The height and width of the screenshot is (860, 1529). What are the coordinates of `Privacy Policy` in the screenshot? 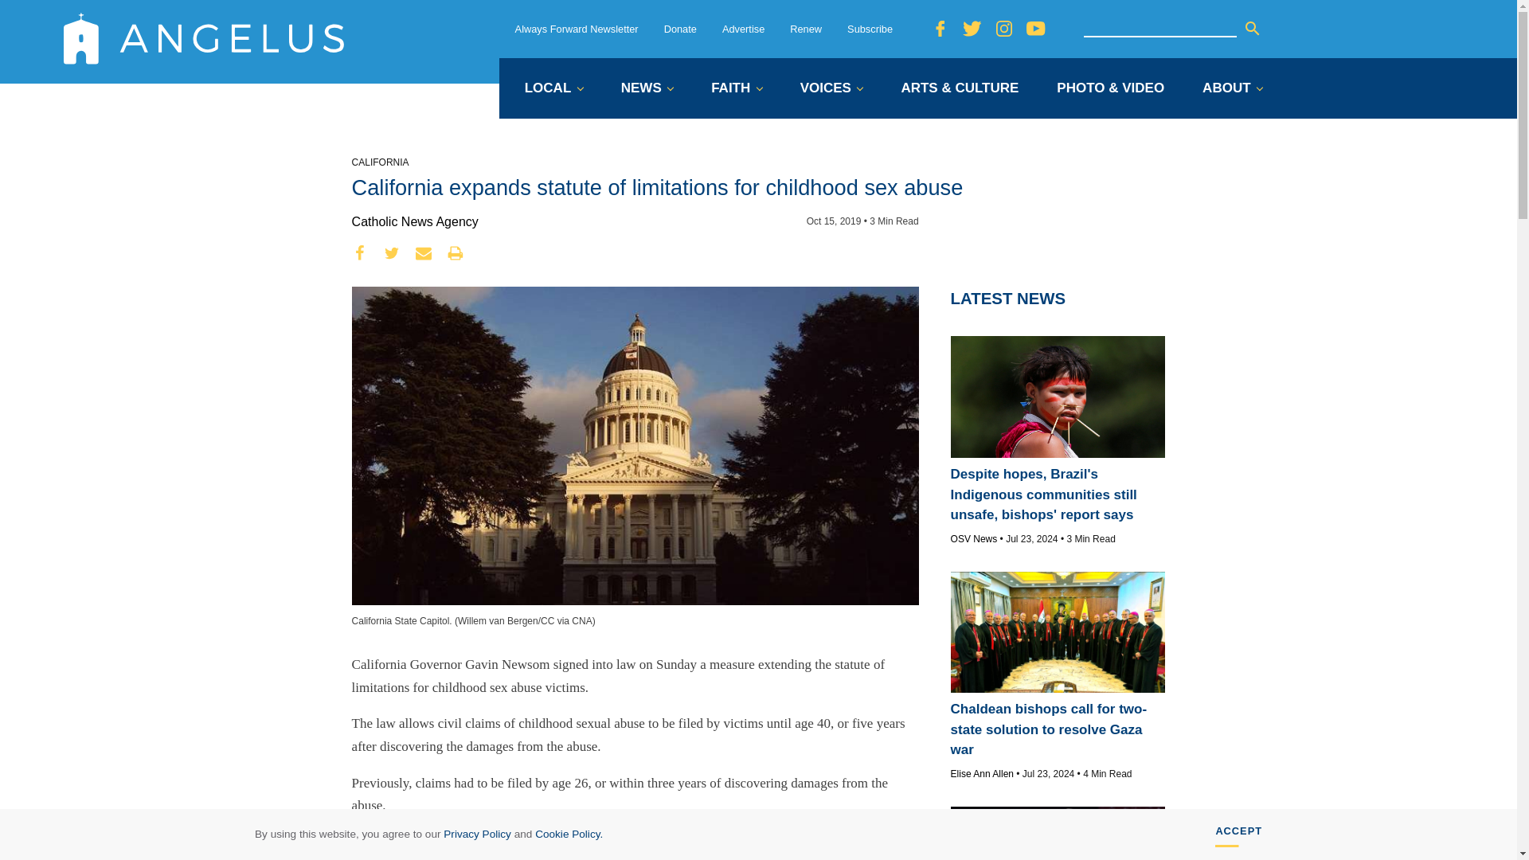 It's located at (476, 835).